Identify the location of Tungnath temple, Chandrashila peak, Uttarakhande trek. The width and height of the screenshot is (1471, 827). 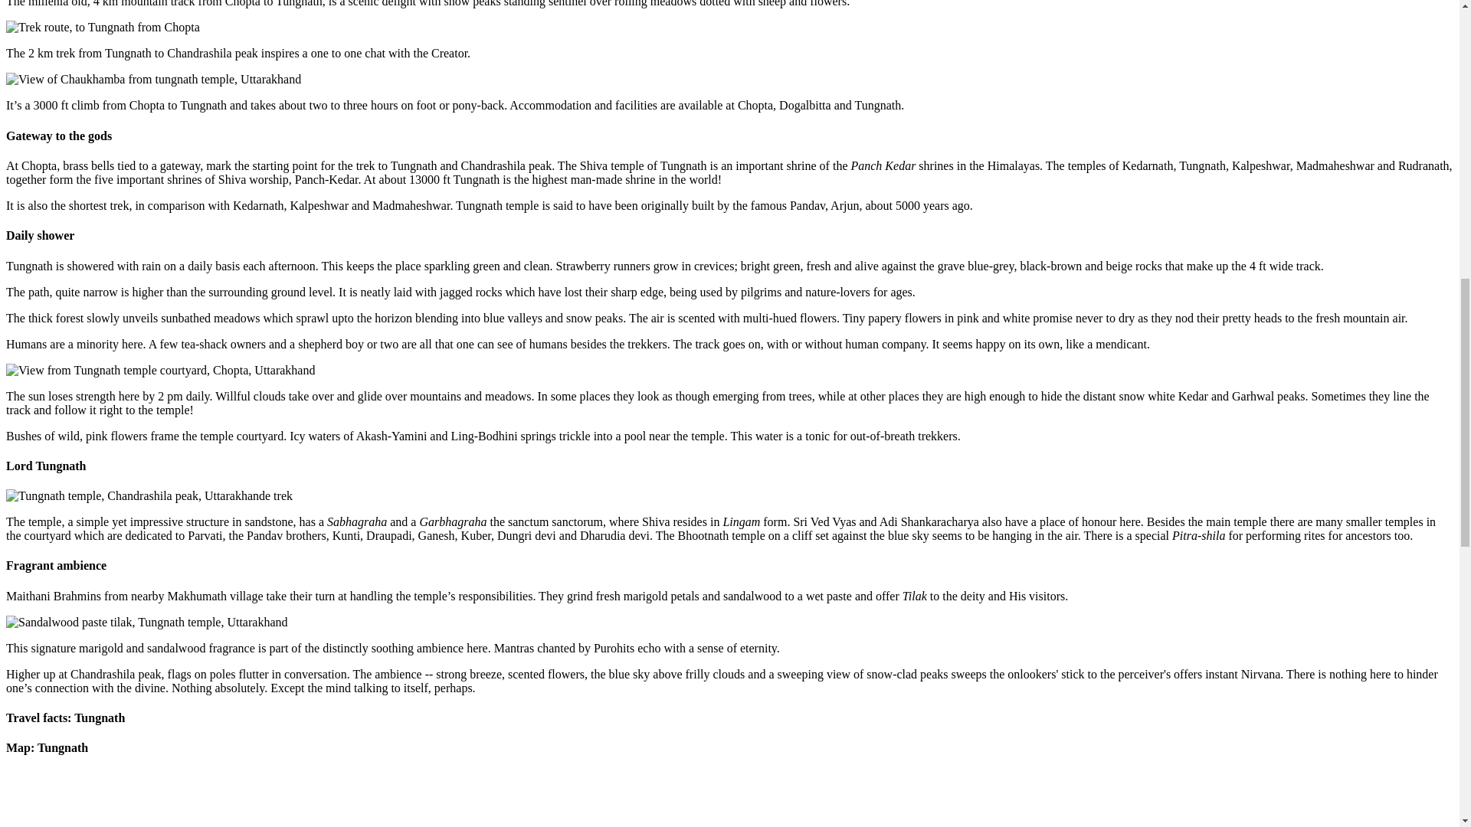
(149, 496).